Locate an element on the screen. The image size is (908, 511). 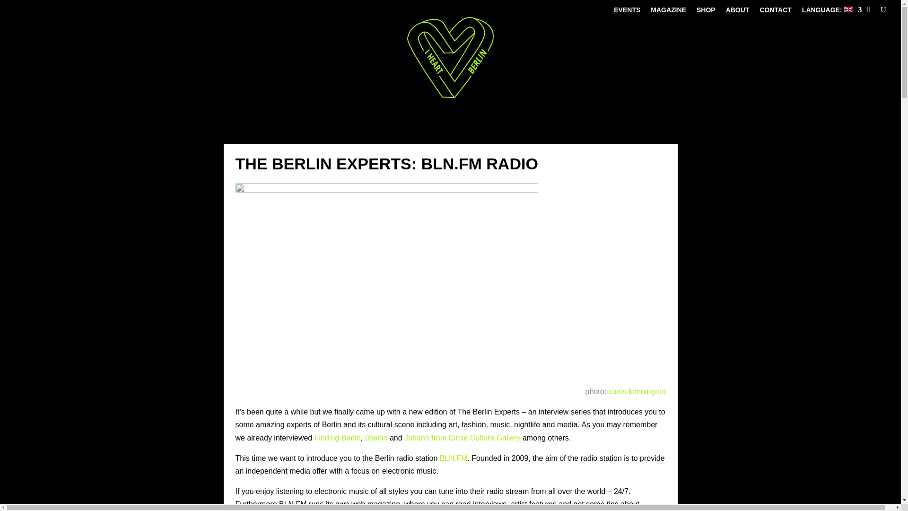
ABOUT is located at coordinates (738, 11).